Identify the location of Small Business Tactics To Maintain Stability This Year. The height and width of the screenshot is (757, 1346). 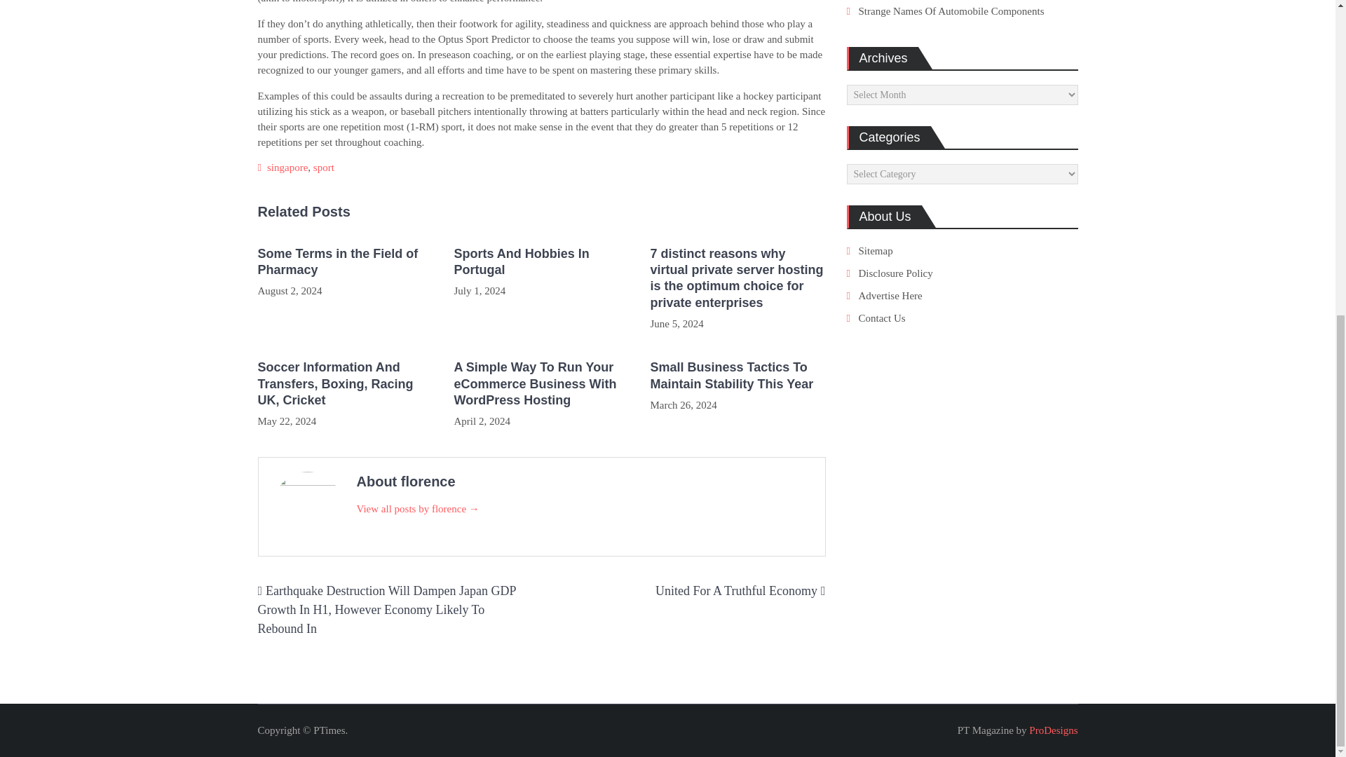
(737, 376).